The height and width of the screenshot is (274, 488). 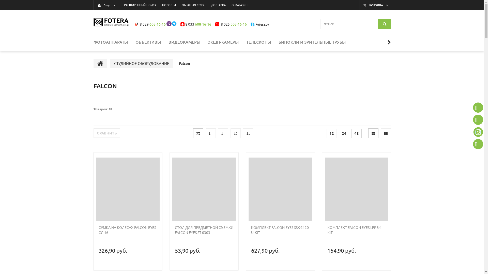 What do you see at coordinates (478, 120) in the screenshot?
I see `Telegram` at bounding box center [478, 120].